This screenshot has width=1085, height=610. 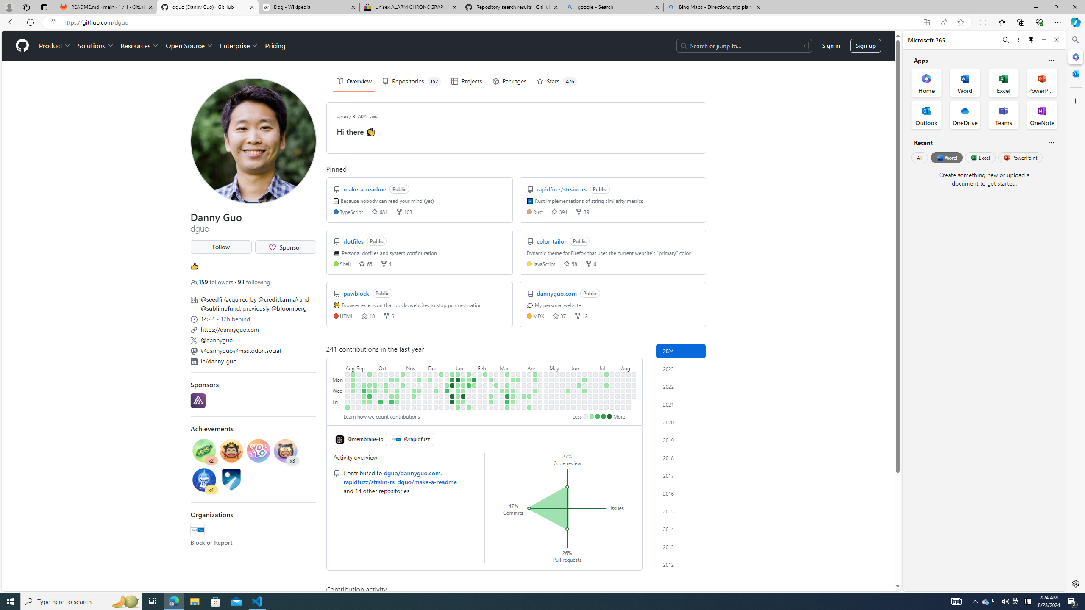 I want to click on No contributions on December 15th., so click(x=436, y=402).